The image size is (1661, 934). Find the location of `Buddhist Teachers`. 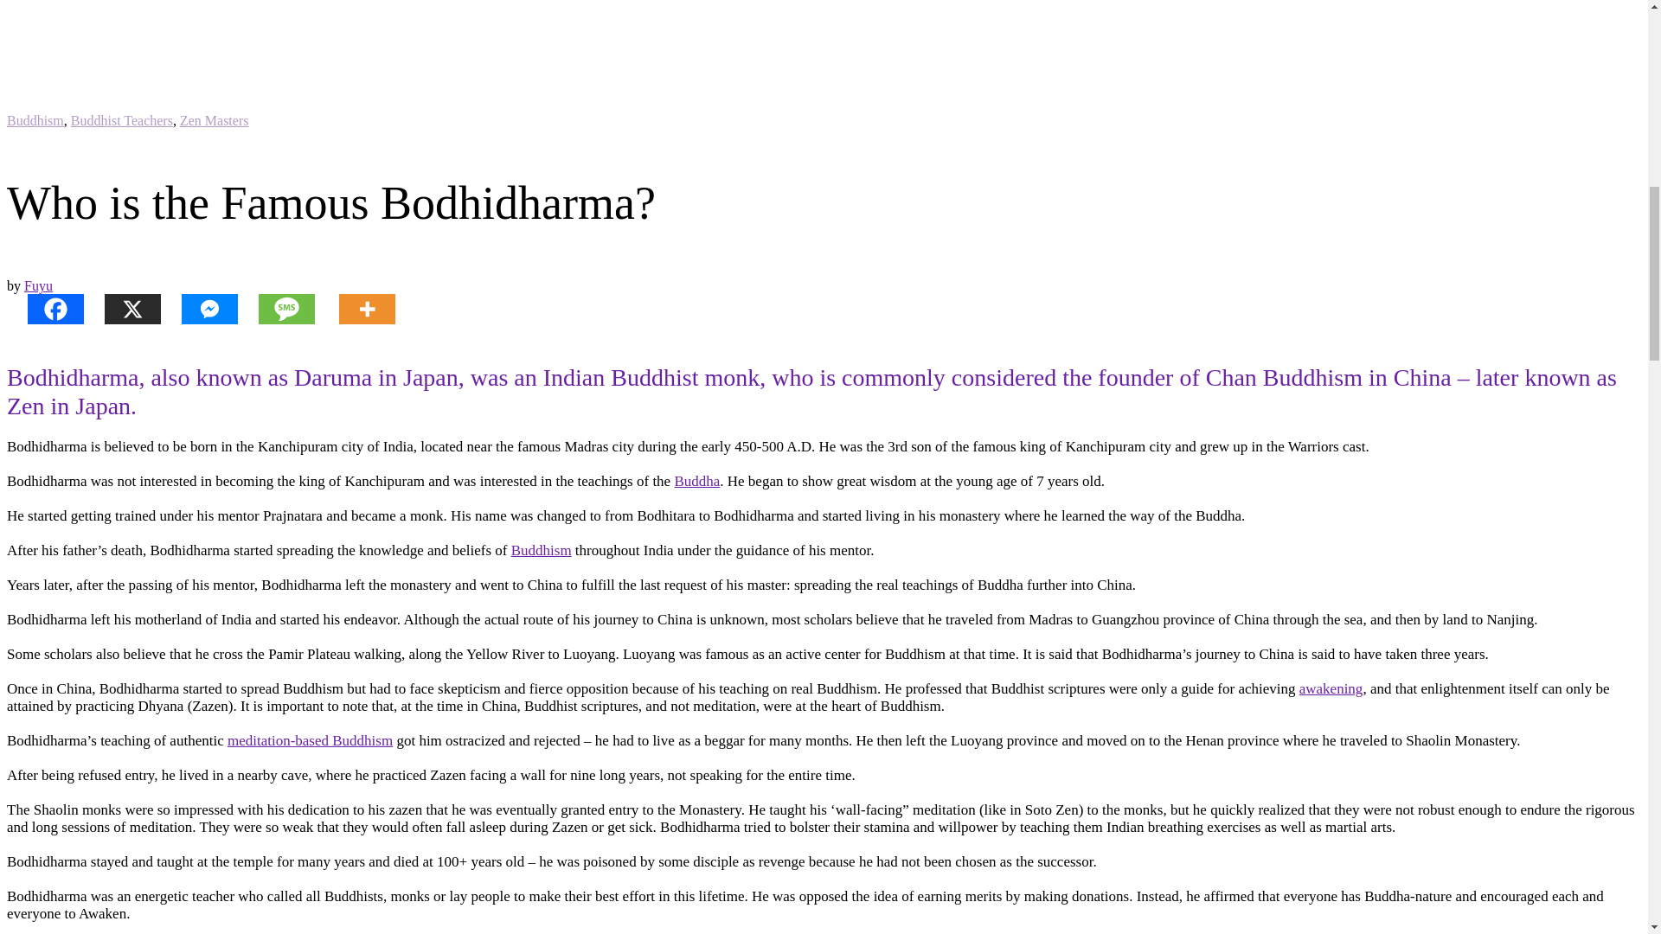

Buddhist Teachers is located at coordinates (121, 119).